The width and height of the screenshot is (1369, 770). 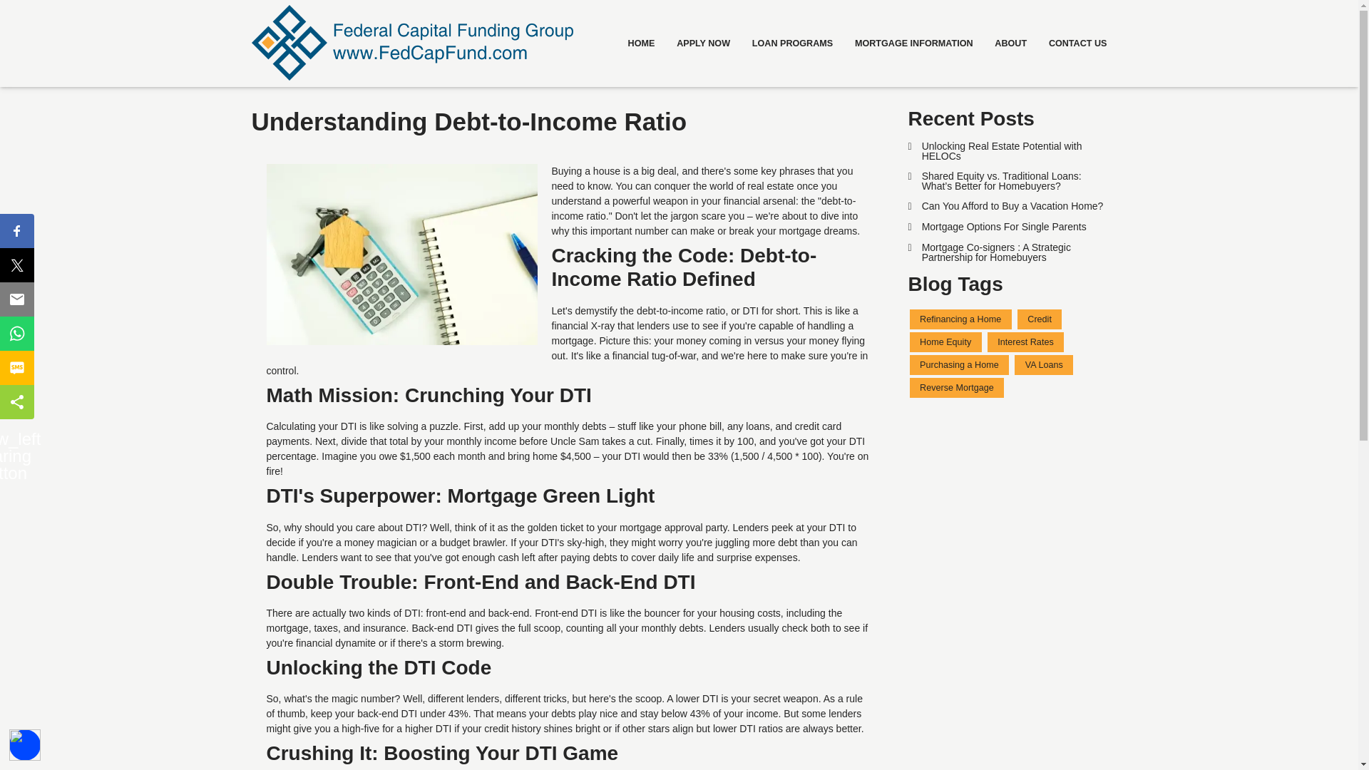 I want to click on Can You Afford to Buy a Vacation Home?, so click(x=1008, y=206).